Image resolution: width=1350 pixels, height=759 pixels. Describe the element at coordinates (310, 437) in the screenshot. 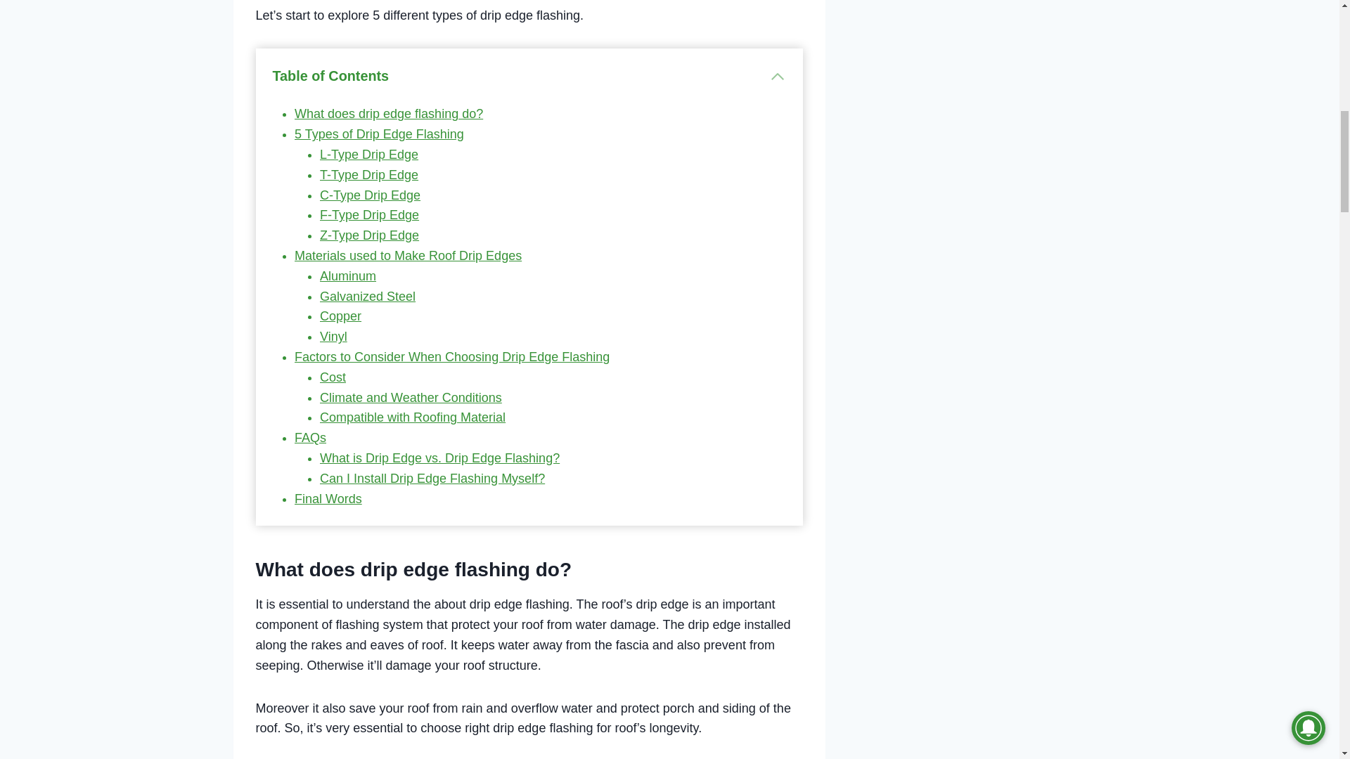

I see `FAQs` at that location.